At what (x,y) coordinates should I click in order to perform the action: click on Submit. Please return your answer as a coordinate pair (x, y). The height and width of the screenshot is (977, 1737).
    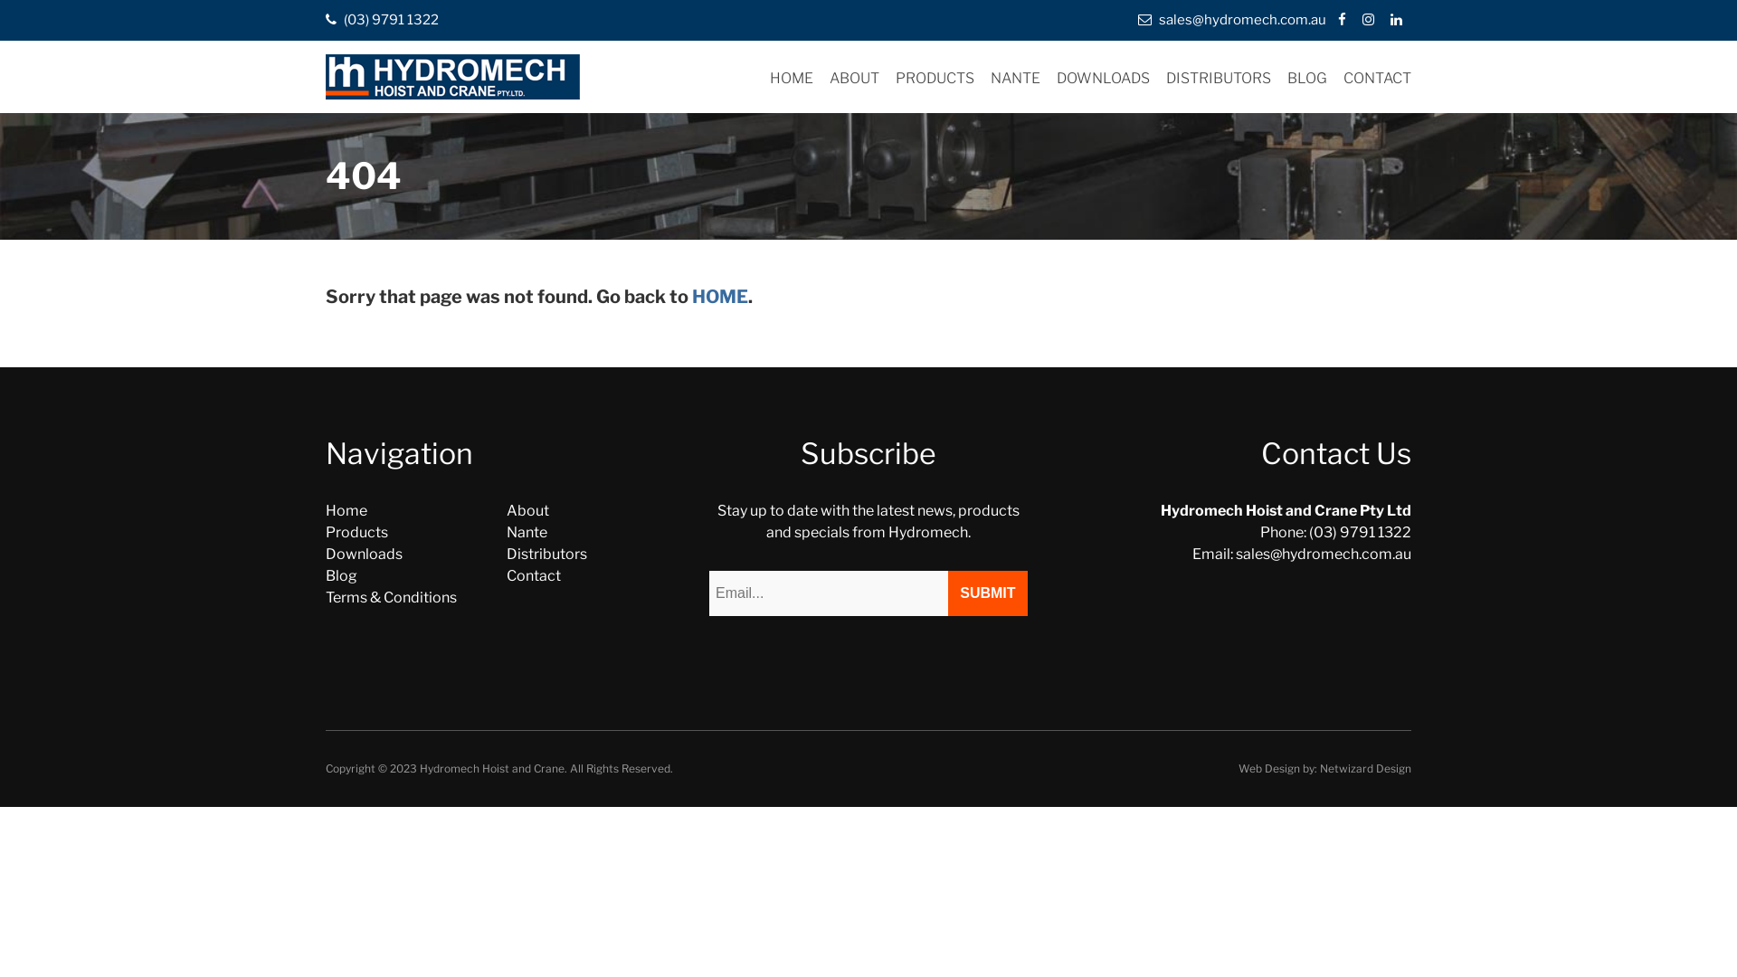
    Looking at the image, I should click on (988, 593).